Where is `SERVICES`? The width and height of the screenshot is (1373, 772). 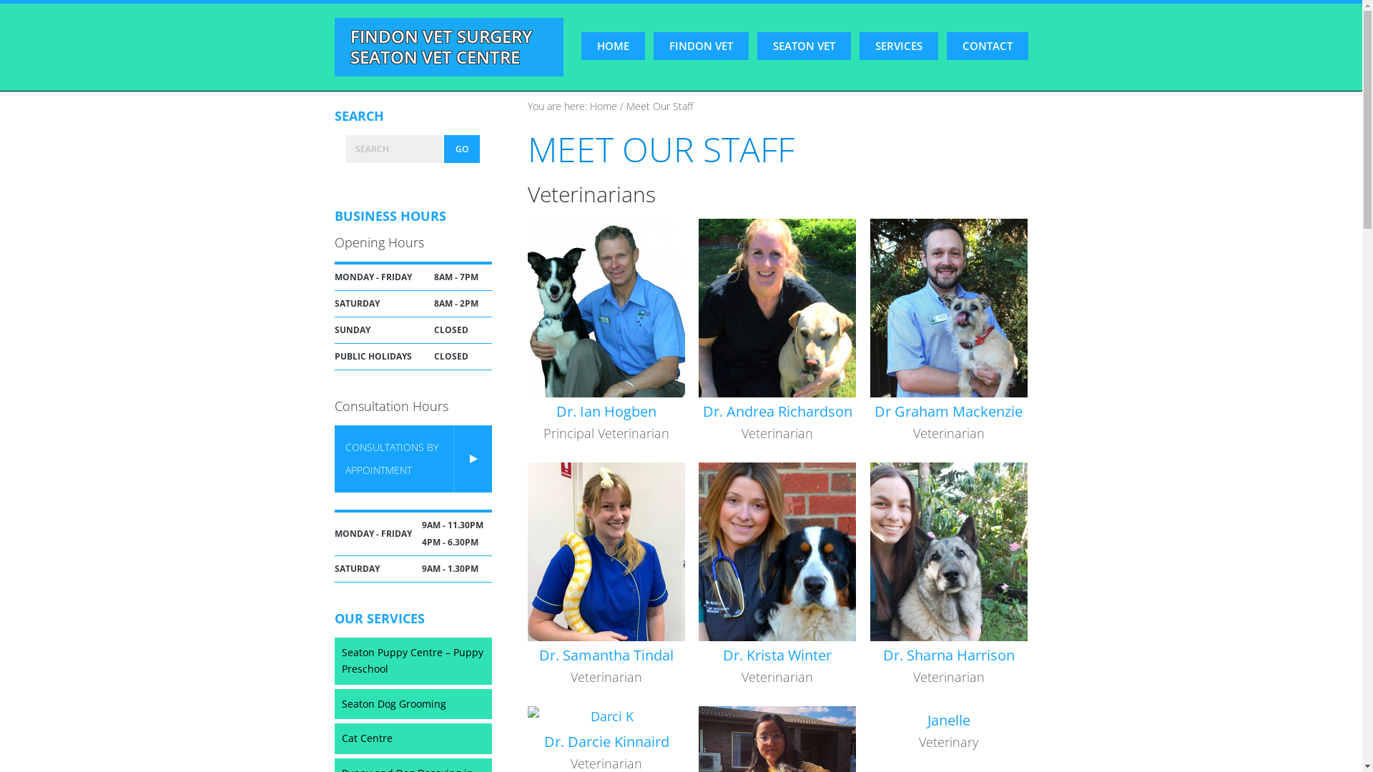
SERVICES is located at coordinates (899, 46).